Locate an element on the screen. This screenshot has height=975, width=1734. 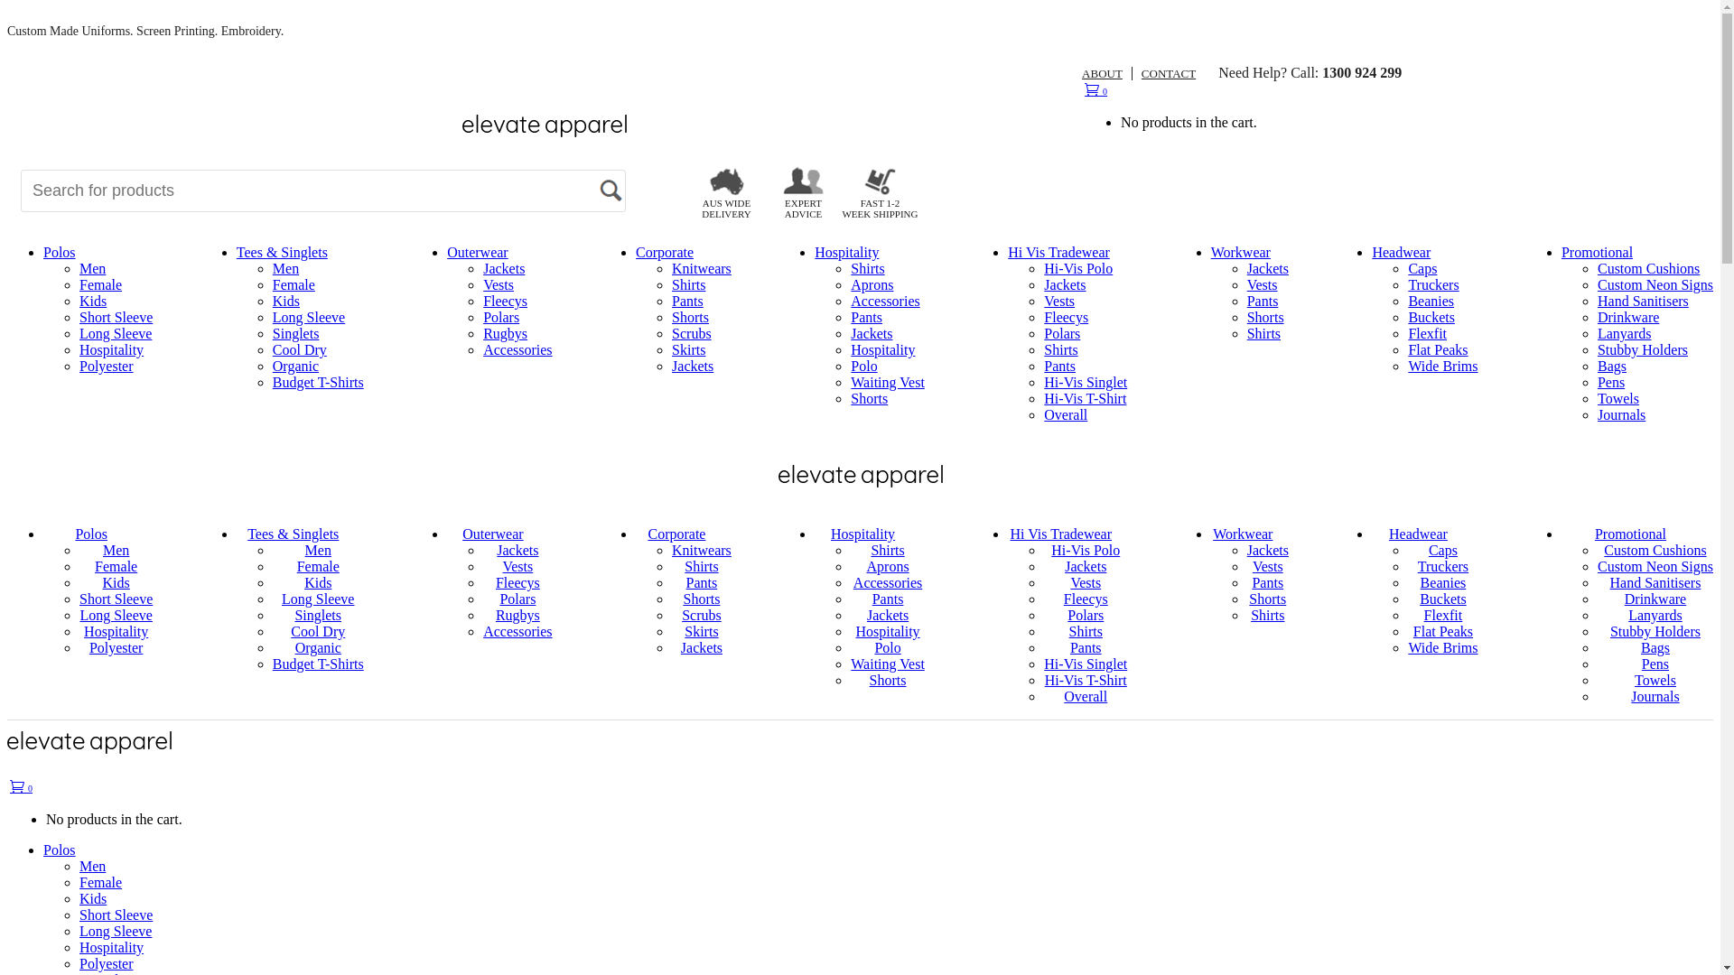
Hospitality is located at coordinates (883, 350).